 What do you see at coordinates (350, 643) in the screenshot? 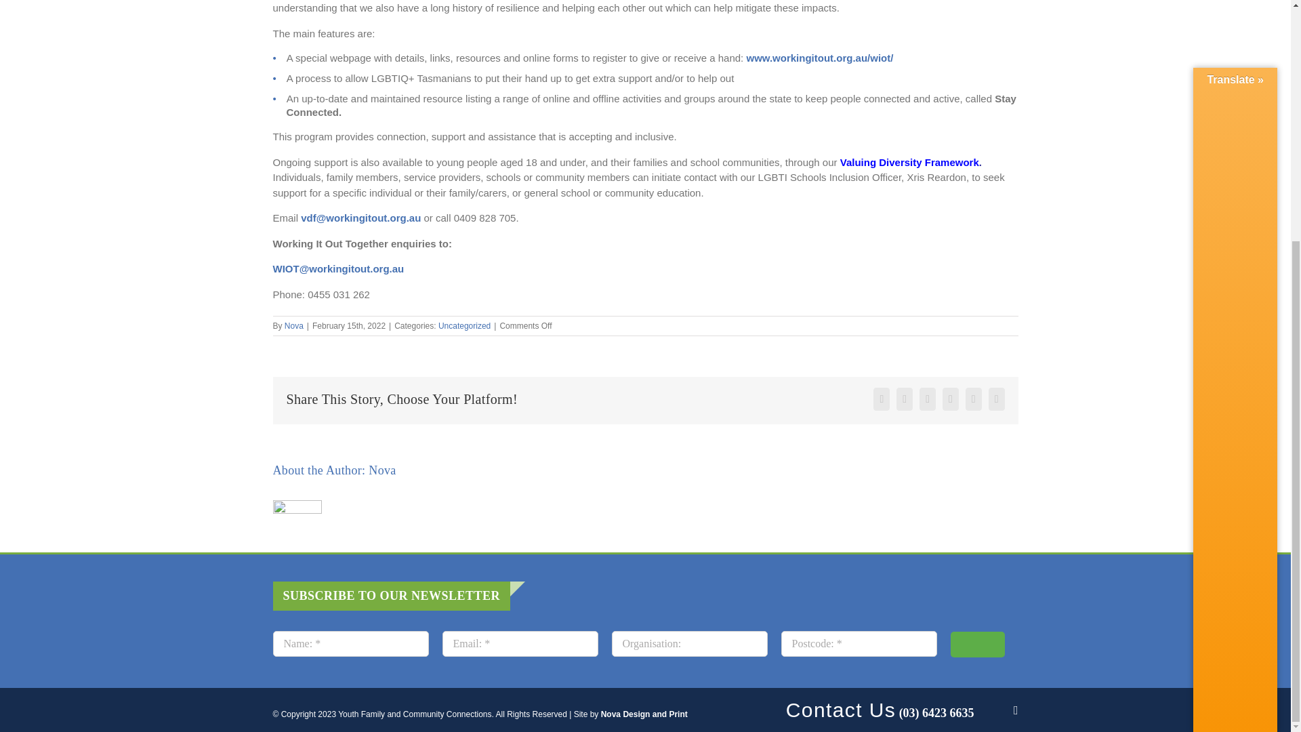
I see `Name:` at bounding box center [350, 643].